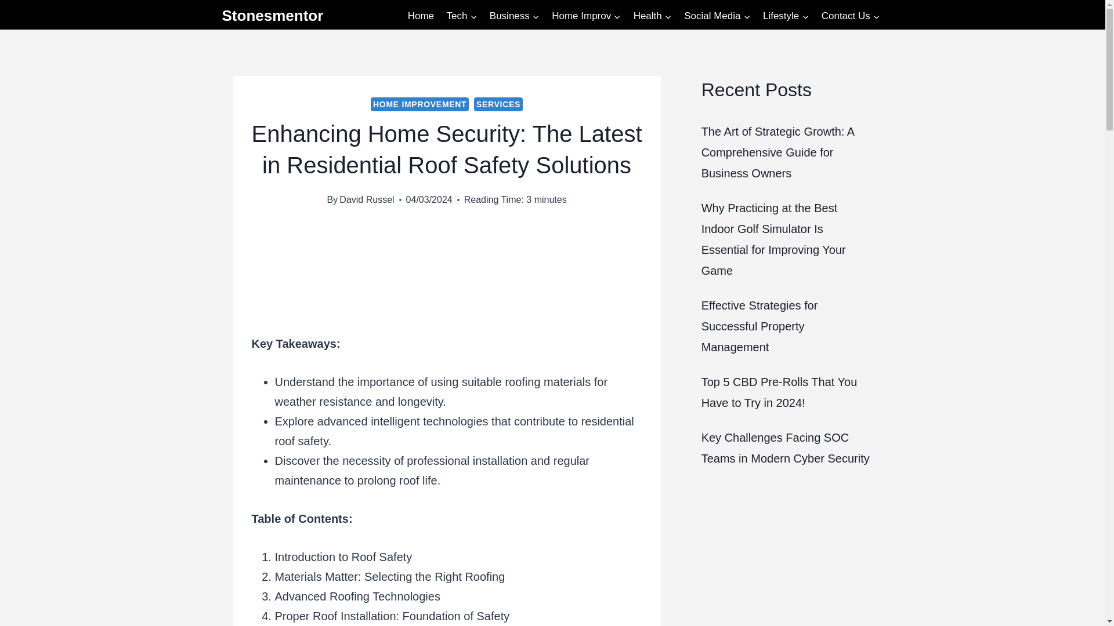 This screenshot has height=626, width=1114. Describe the element at coordinates (652, 16) in the screenshot. I see `Health` at that location.